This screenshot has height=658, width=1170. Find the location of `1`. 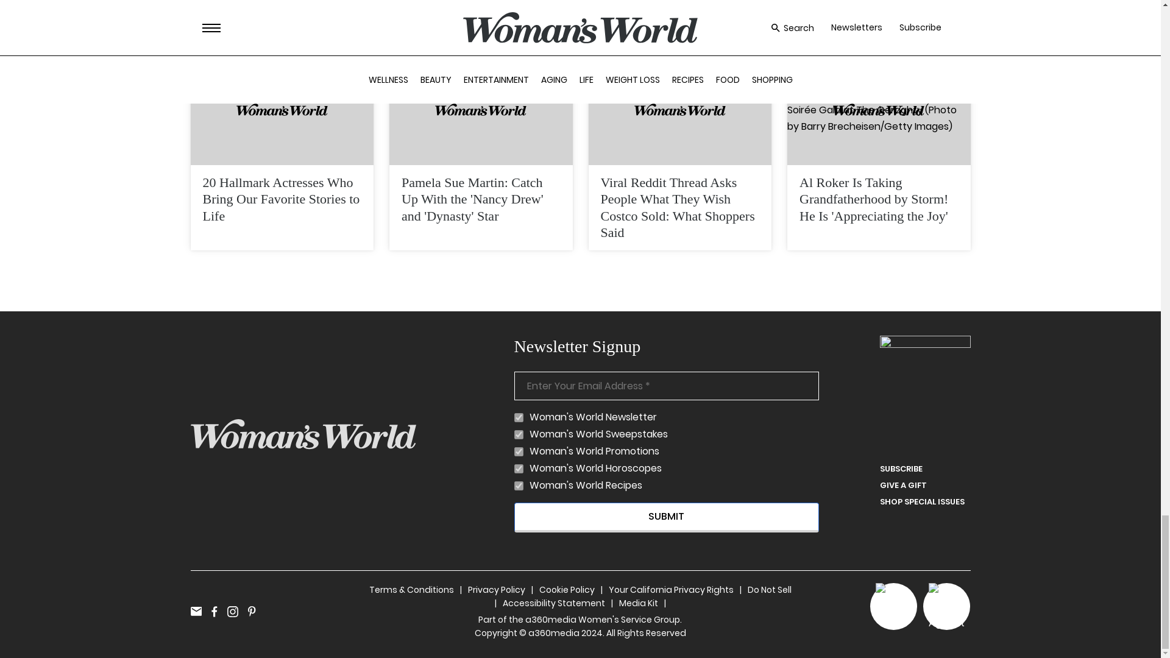

1 is located at coordinates (519, 435).